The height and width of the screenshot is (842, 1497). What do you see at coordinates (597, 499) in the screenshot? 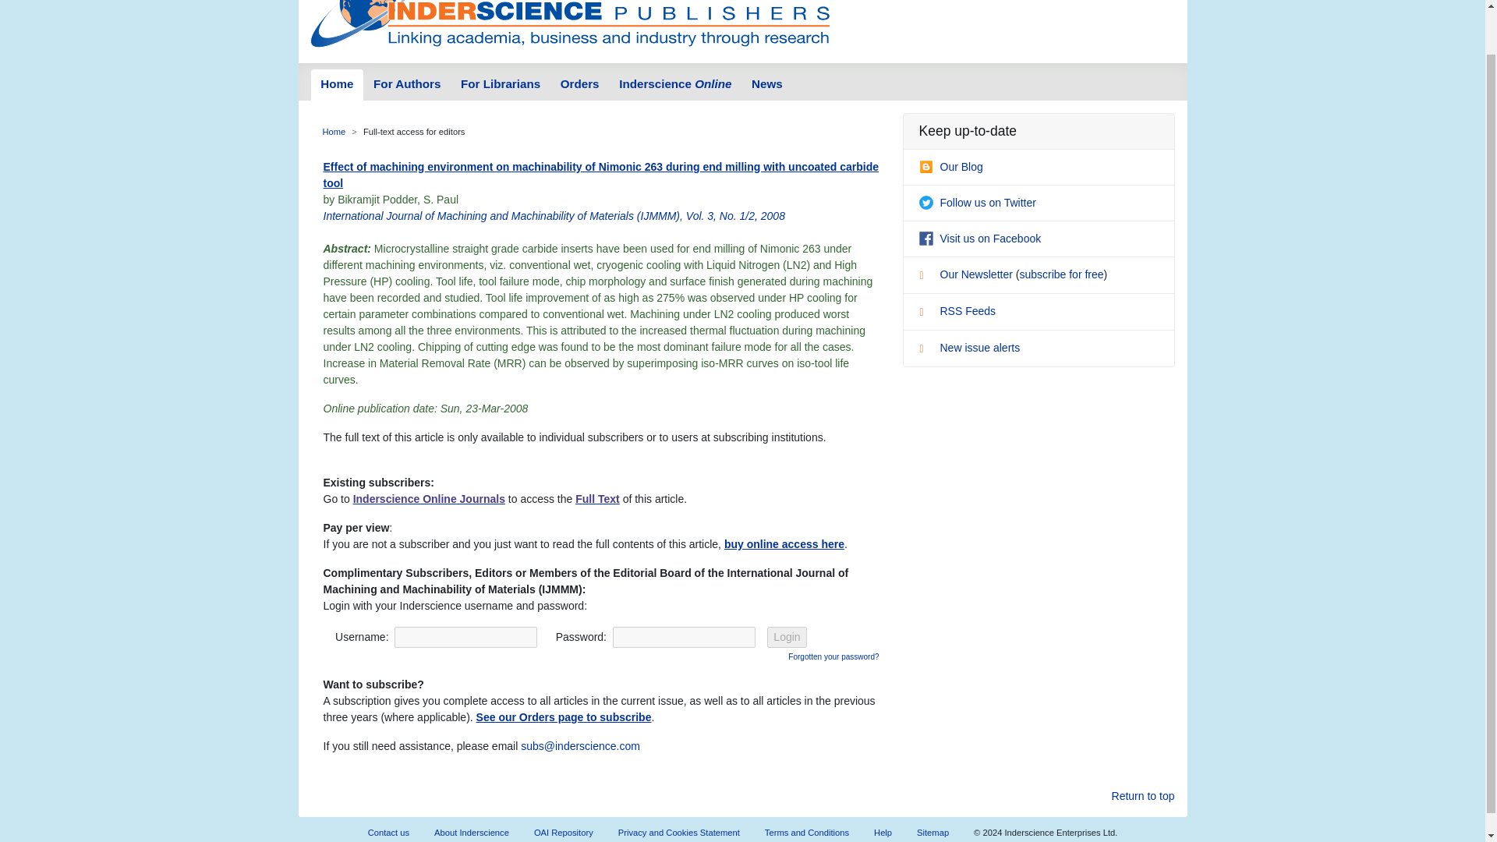
I see `Full Text` at bounding box center [597, 499].